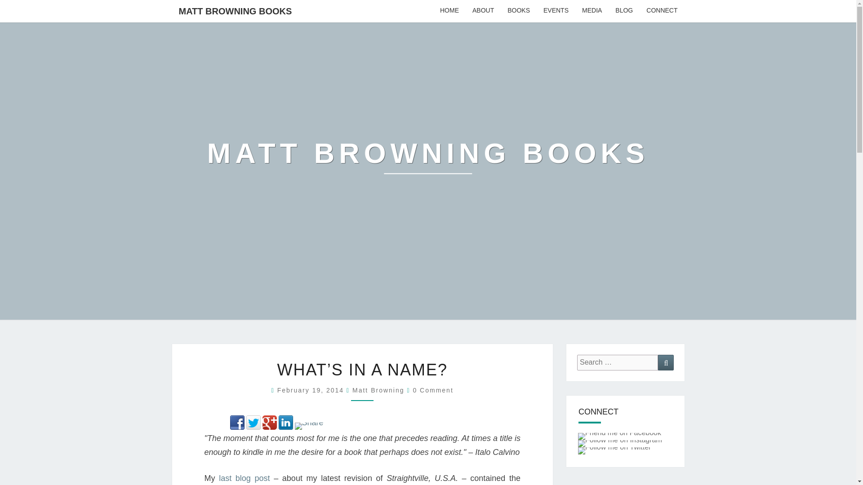  What do you see at coordinates (556, 11) in the screenshot?
I see `EVENTS` at bounding box center [556, 11].